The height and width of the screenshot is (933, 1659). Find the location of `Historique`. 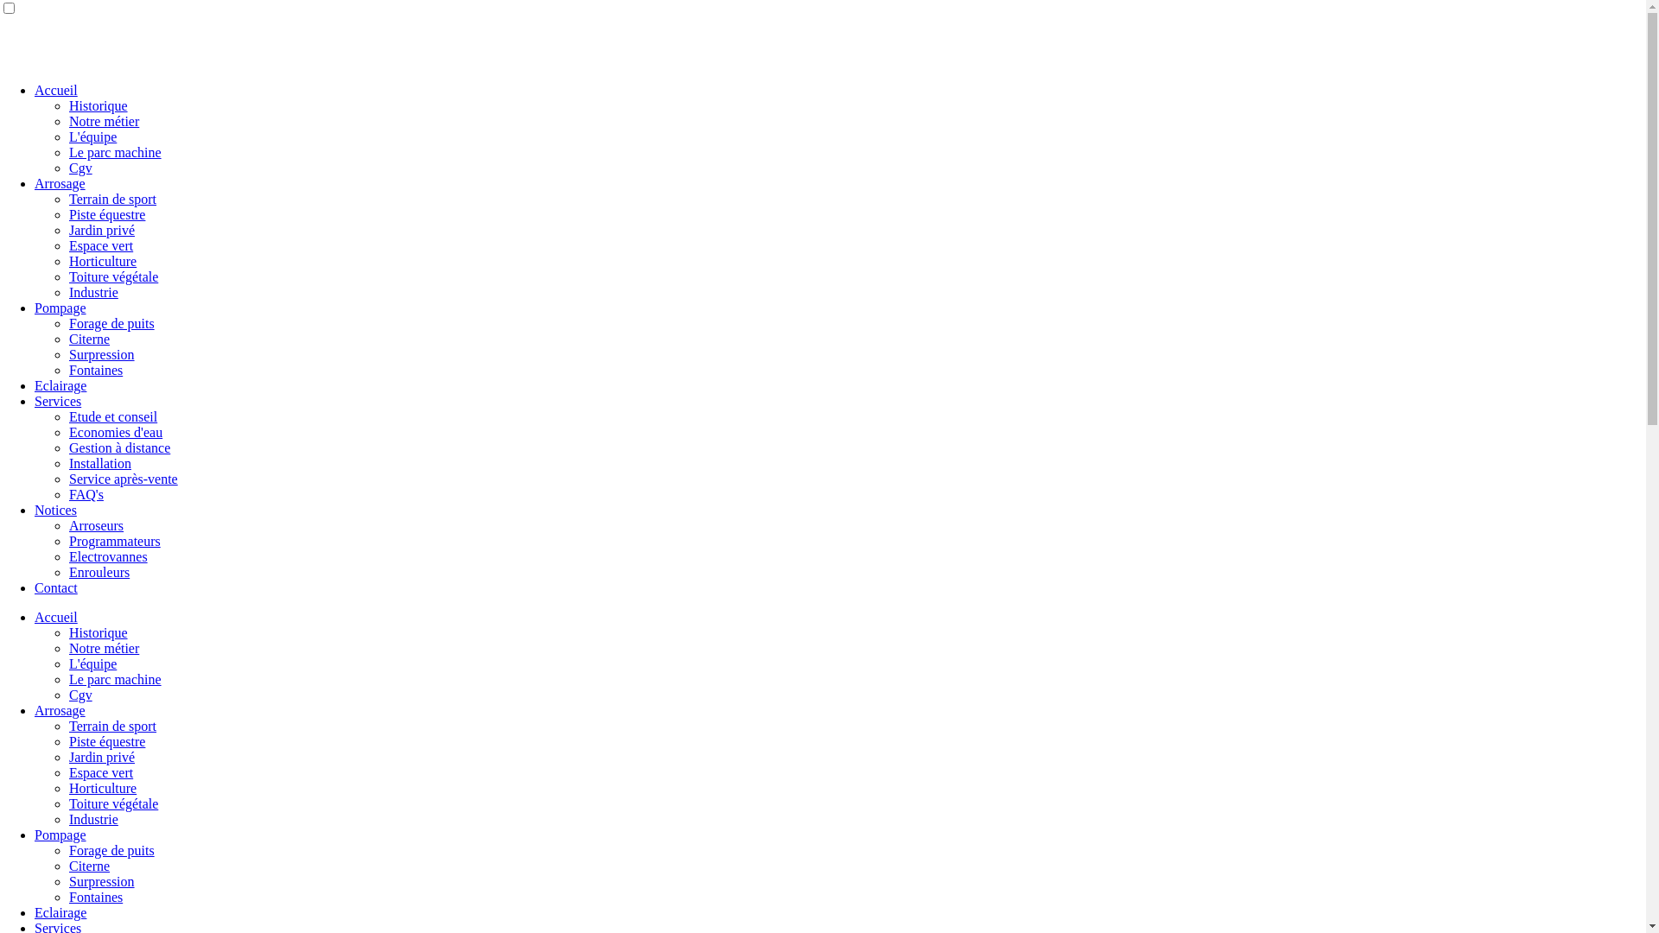

Historique is located at coordinates (99, 105).